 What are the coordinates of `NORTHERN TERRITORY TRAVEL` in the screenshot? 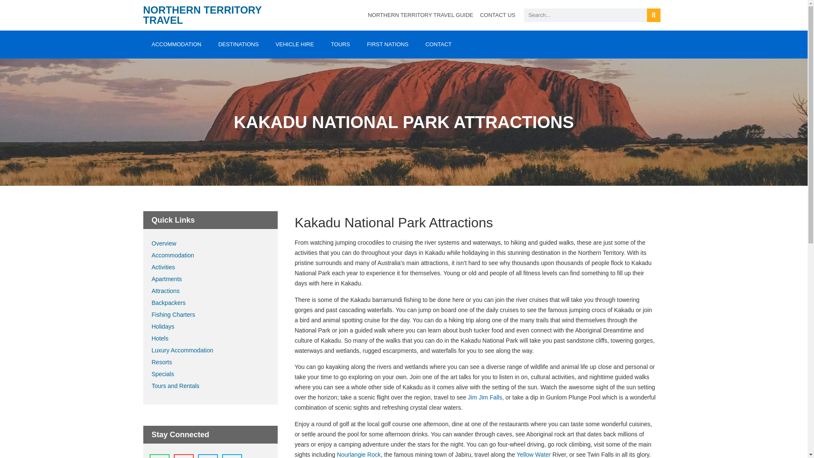 It's located at (203, 14).